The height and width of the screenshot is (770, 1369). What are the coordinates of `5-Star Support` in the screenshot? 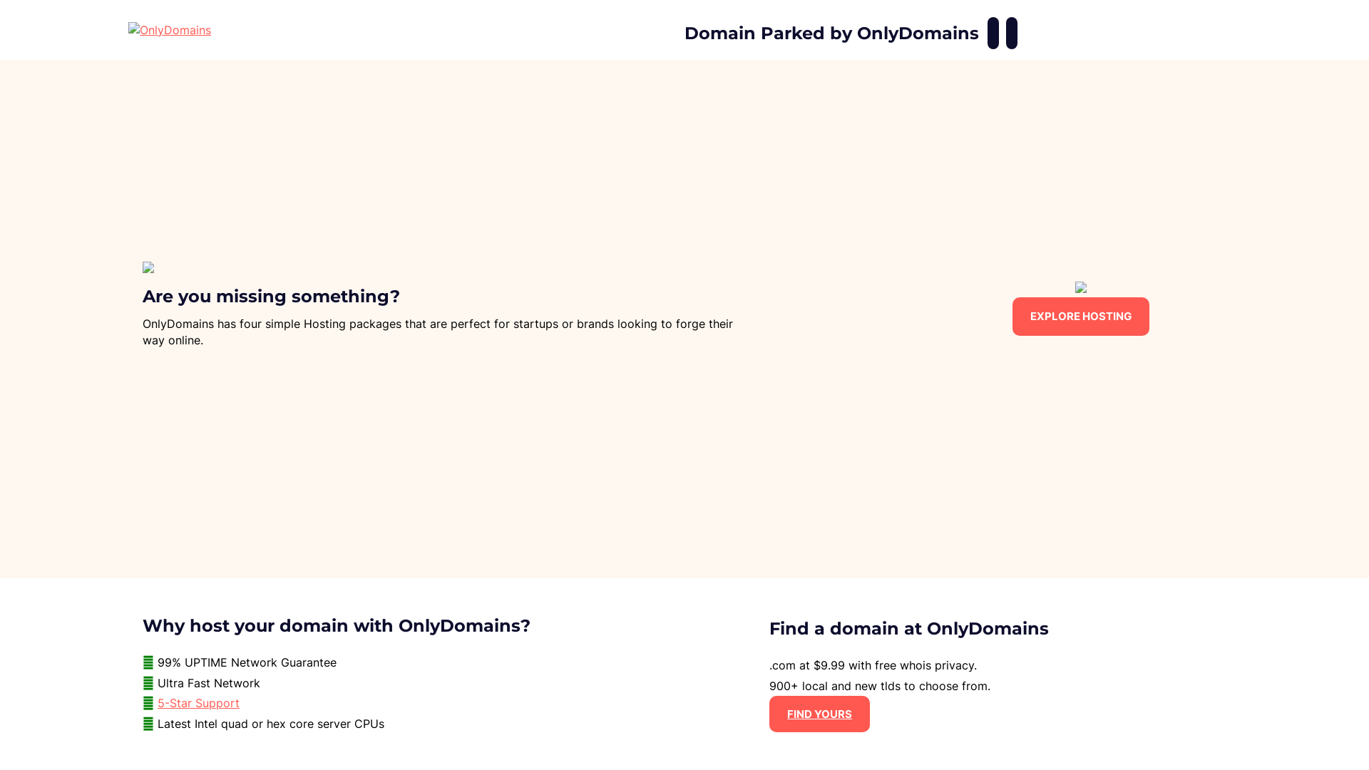 It's located at (198, 703).